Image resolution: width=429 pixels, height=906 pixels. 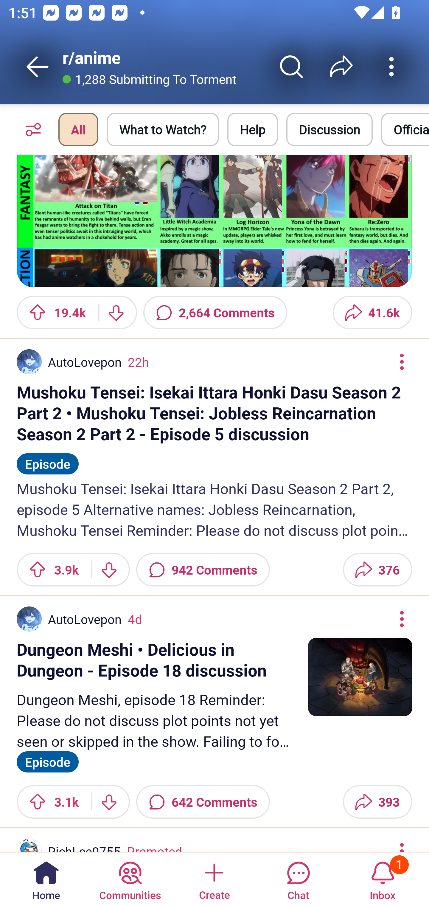 What do you see at coordinates (391, 66) in the screenshot?
I see `More community actions` at bounding box center [391, 66].